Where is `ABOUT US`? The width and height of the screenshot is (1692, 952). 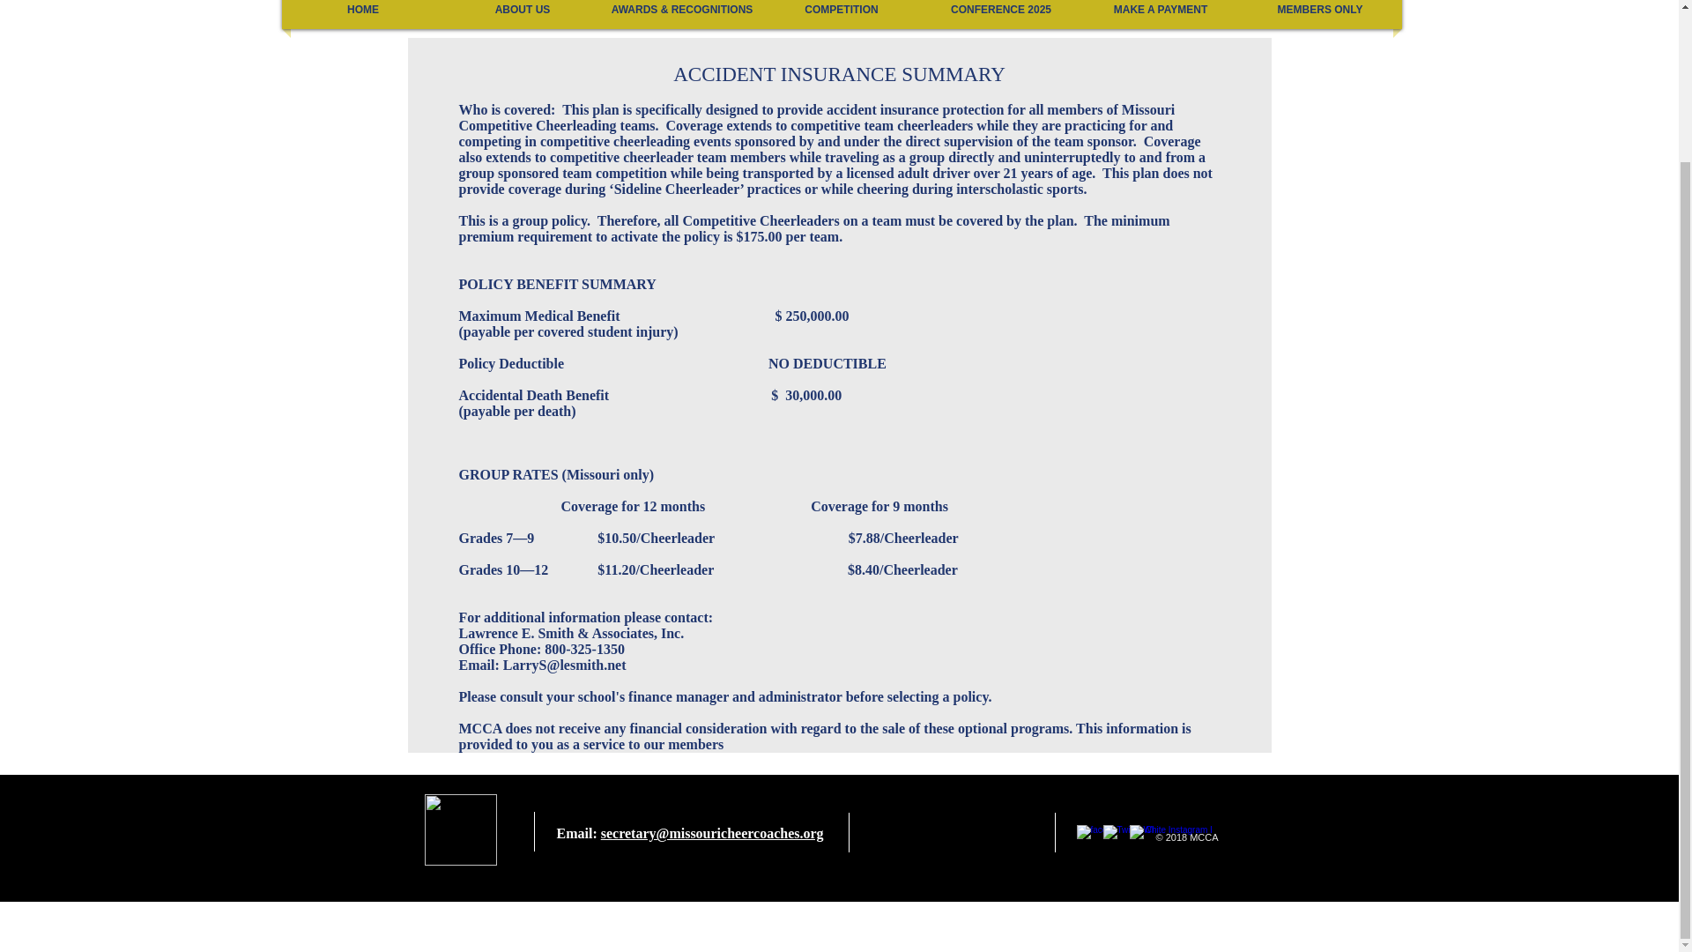 ABOUT US is located at coordinates (522, 14).